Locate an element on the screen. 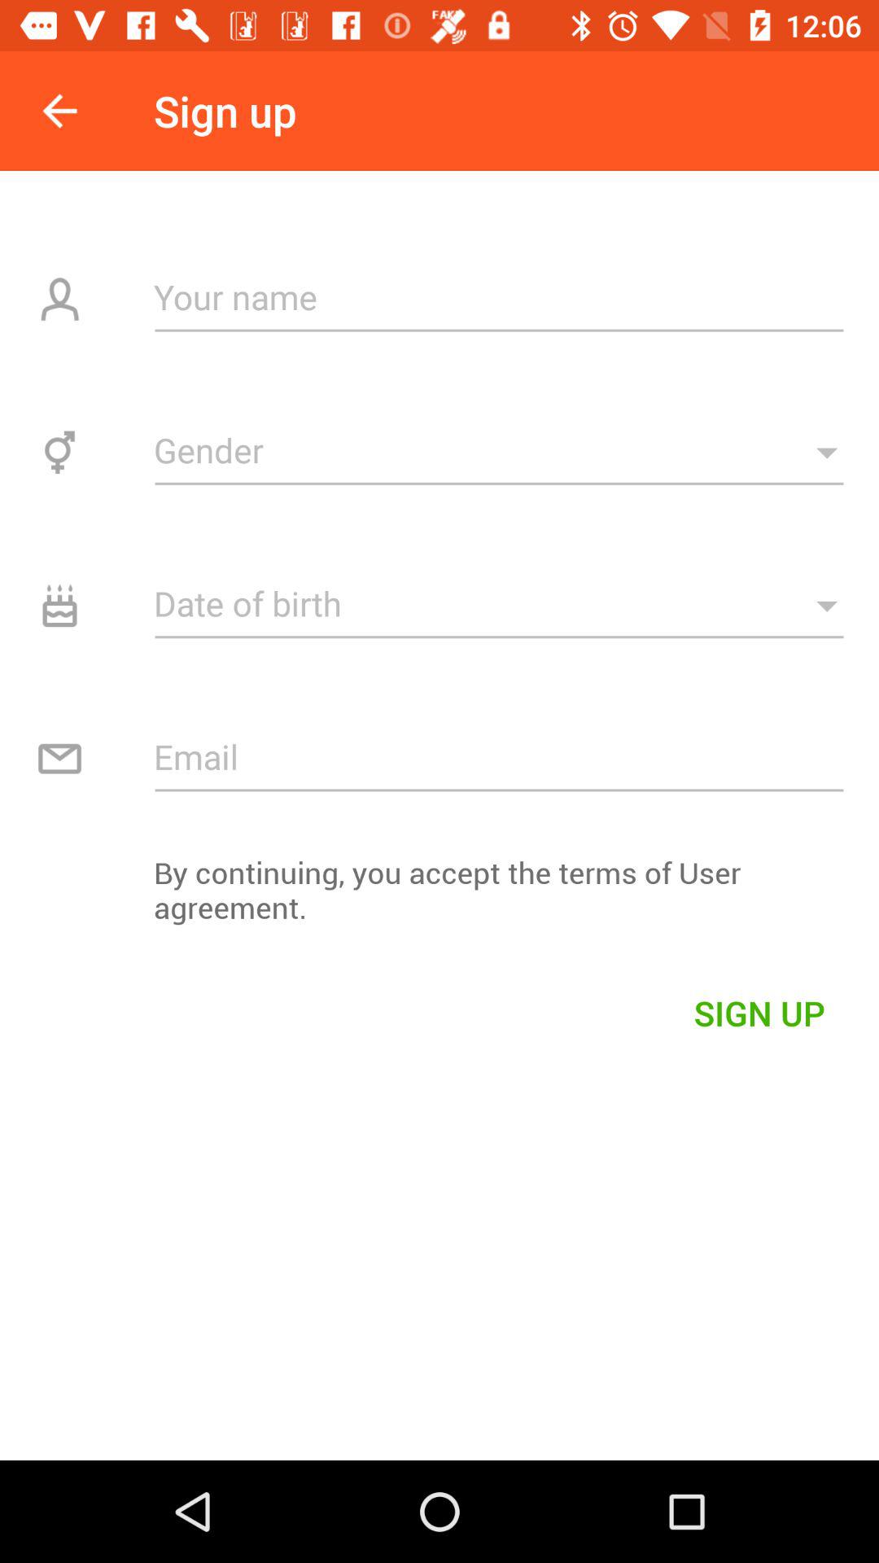 Image resolution: width=879 pixels, height=1563 pixels. go to previous is located at coordinates (60, 111).